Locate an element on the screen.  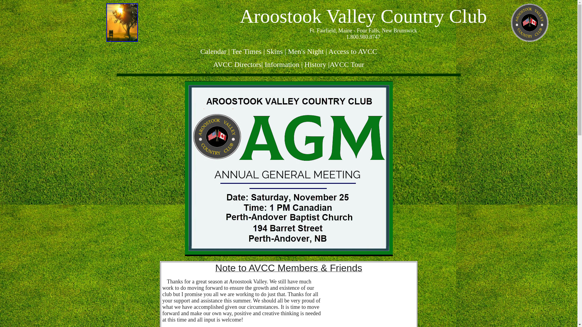
Access to AVCC is located at coordinates (353, 51).